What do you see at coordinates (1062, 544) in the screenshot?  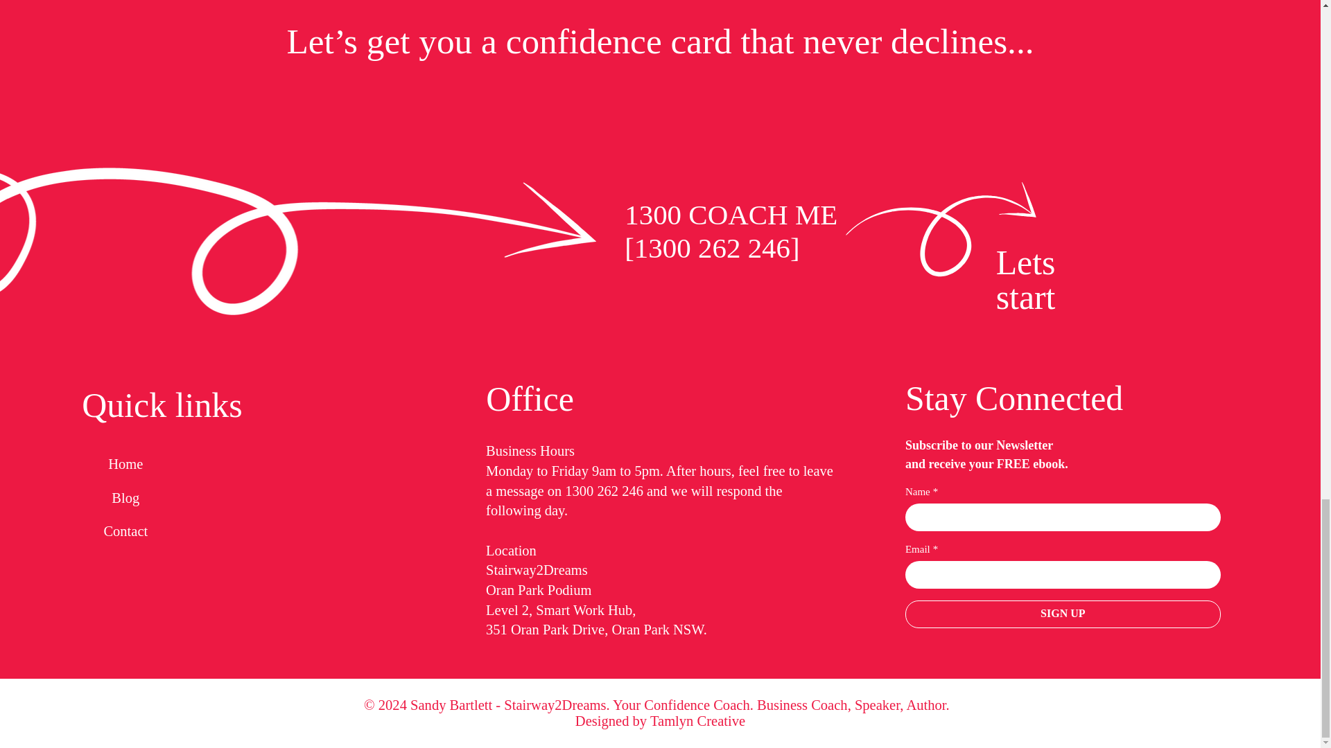 I see `SIGN UP` at bounding box center [1062, 544].